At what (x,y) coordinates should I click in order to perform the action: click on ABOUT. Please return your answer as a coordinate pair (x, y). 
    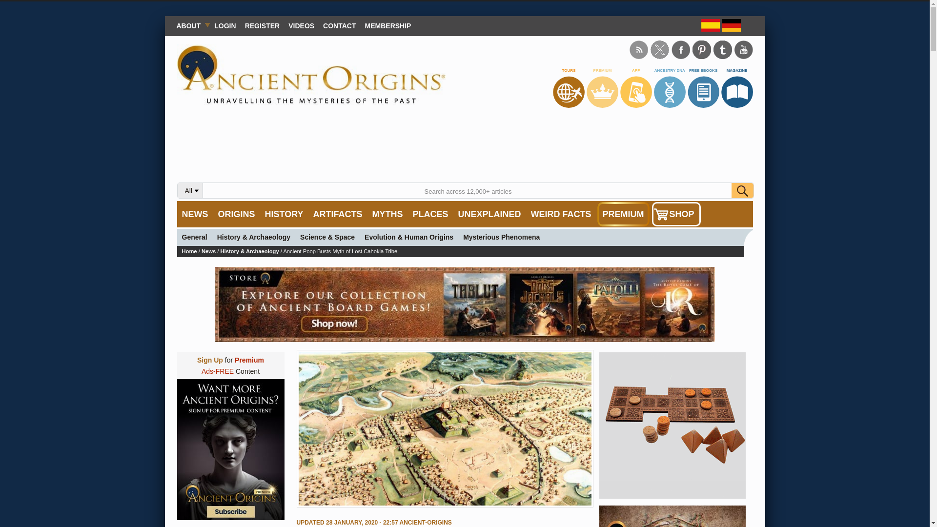
    Looking at the image, I should click on (190, 25).